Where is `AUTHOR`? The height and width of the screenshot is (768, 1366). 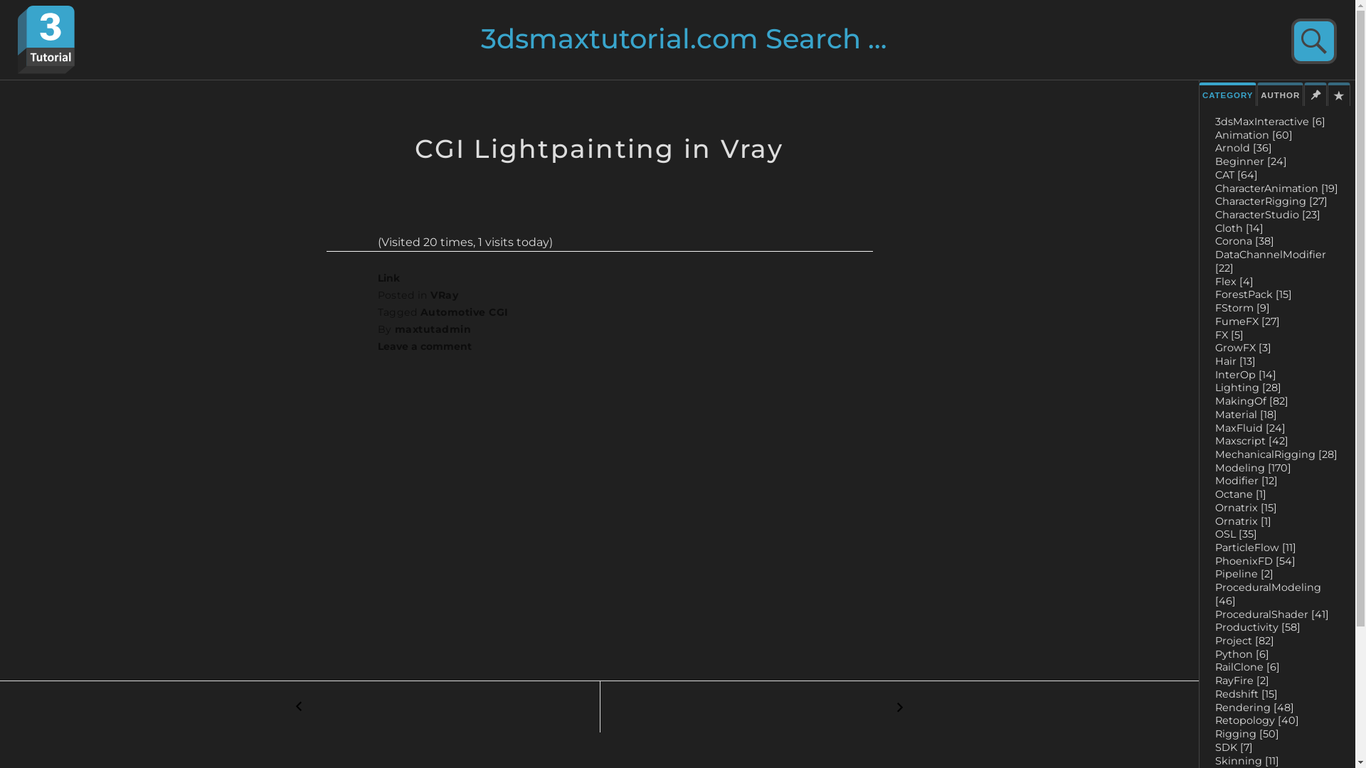
AUTHOR is located at coordinates (1281, 94).